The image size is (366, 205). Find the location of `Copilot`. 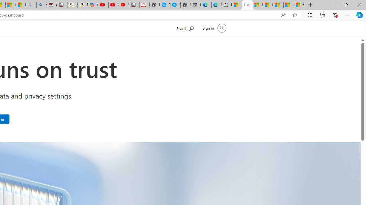

Copilot is located at coordinates (93, 5).